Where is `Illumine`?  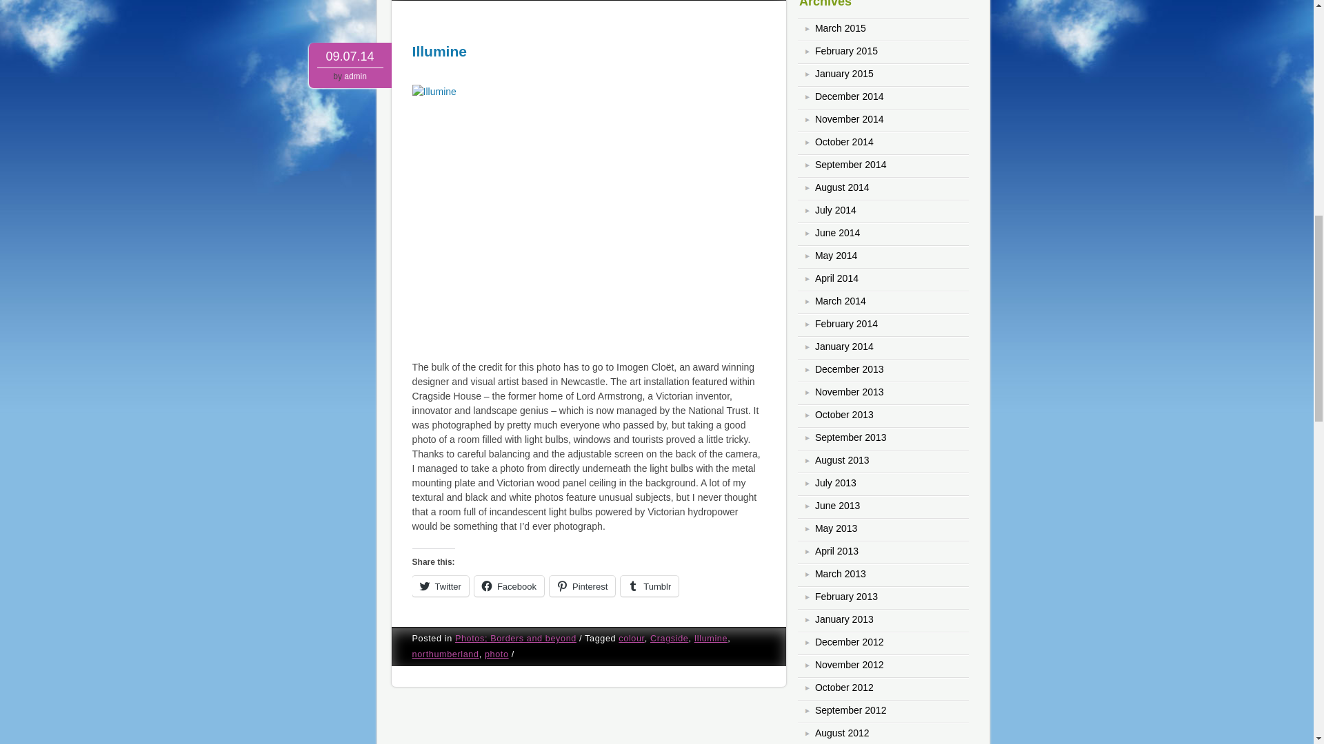
Illumine is located at coordinates (439, 51).